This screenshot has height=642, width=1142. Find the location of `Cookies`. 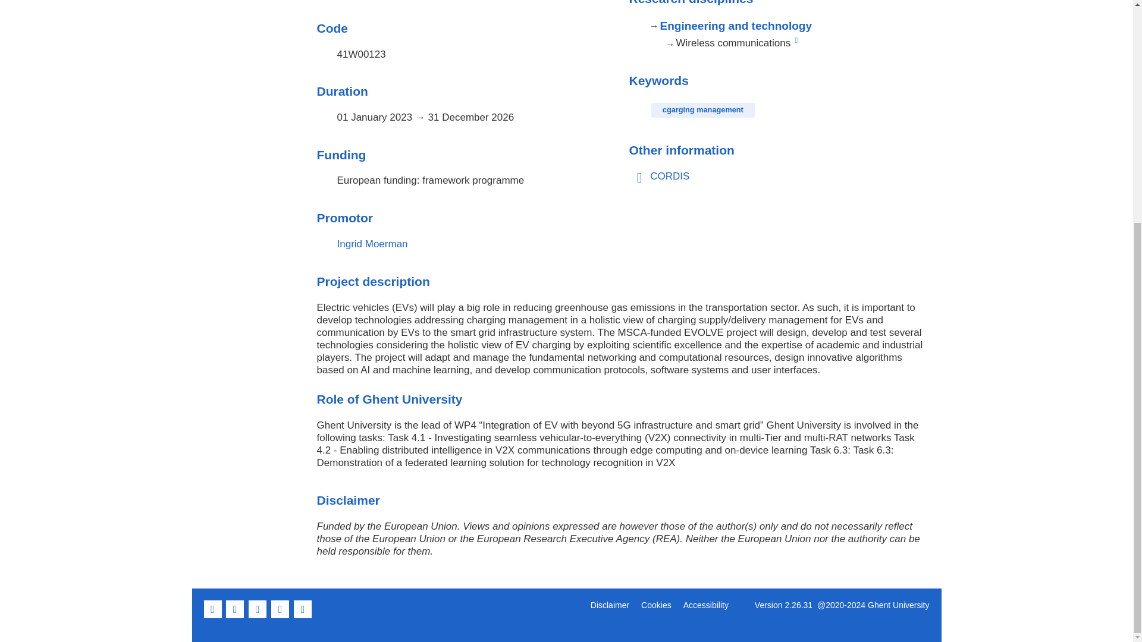

Cookies is located at coordinates (655, 605).